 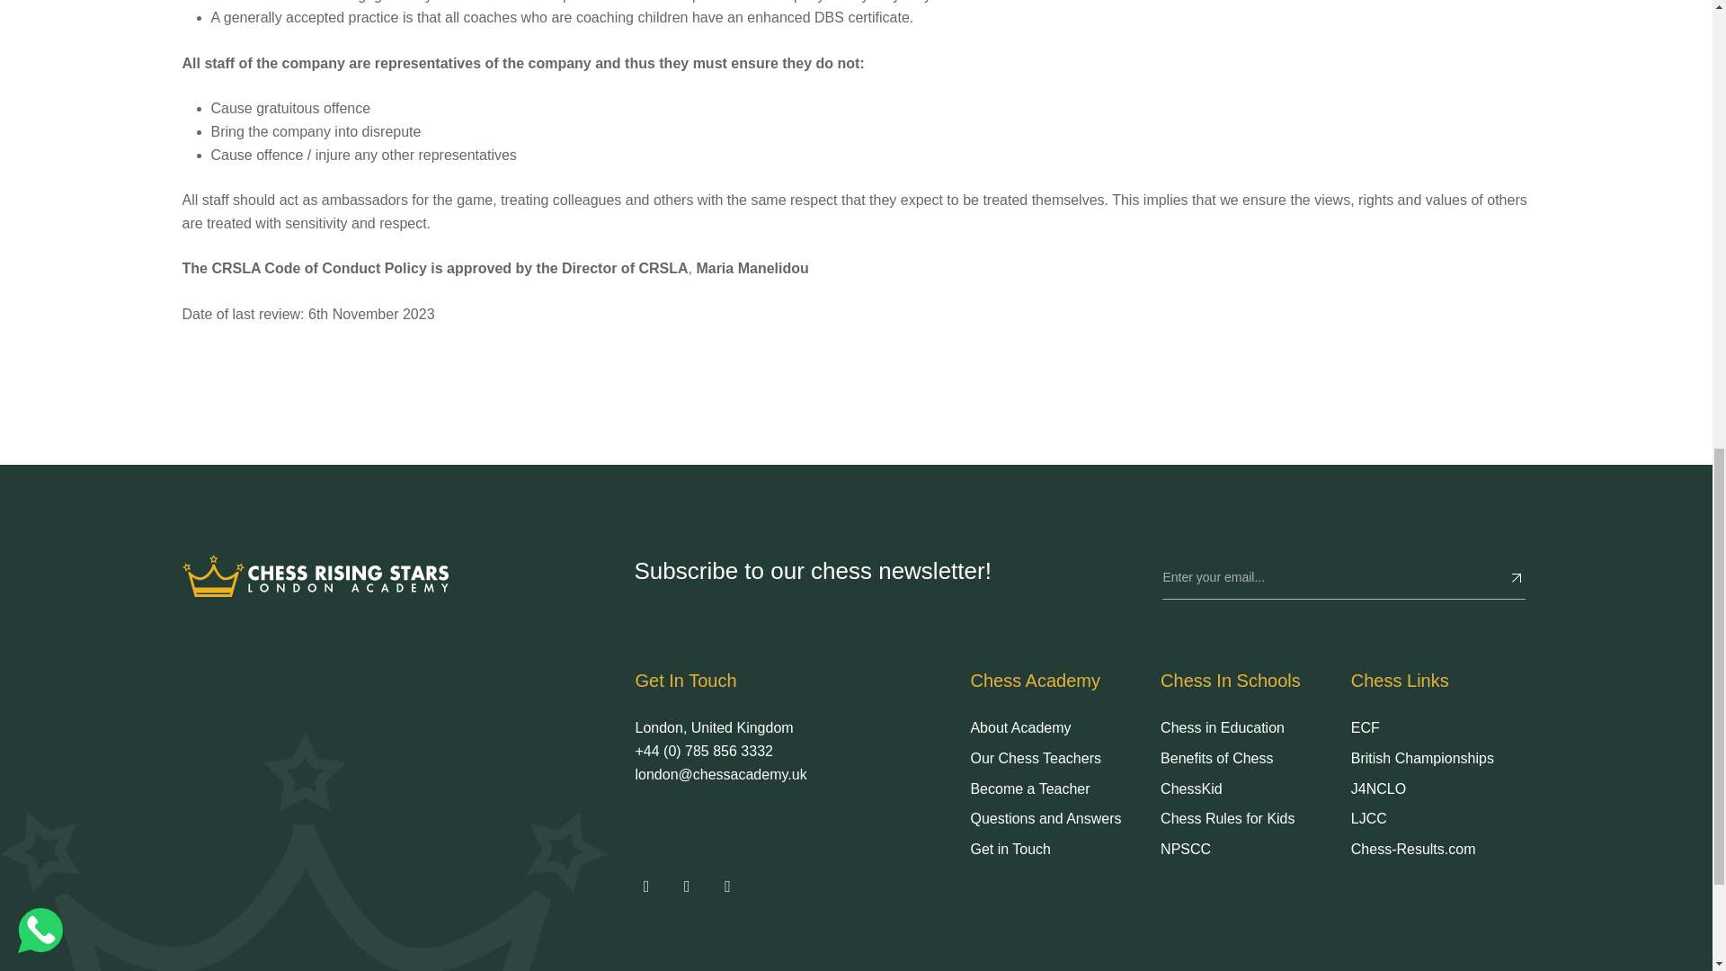 What do you see at coordinates (726, 887) in the screenshot?
I see `LinkedIn` at bounding box center [726, 887].